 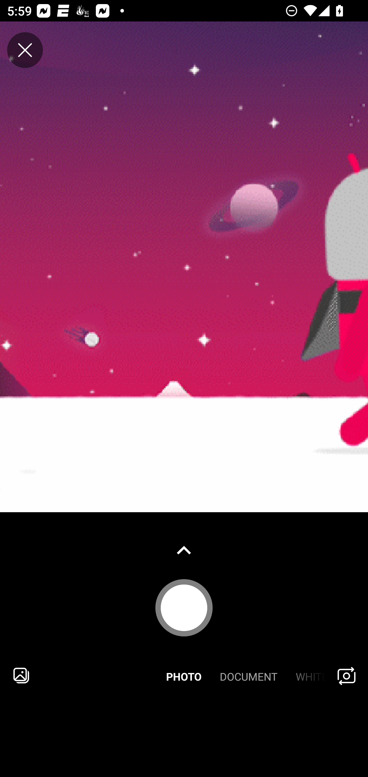 I want to click on DOCUMENT, so click(x=249, y=675).